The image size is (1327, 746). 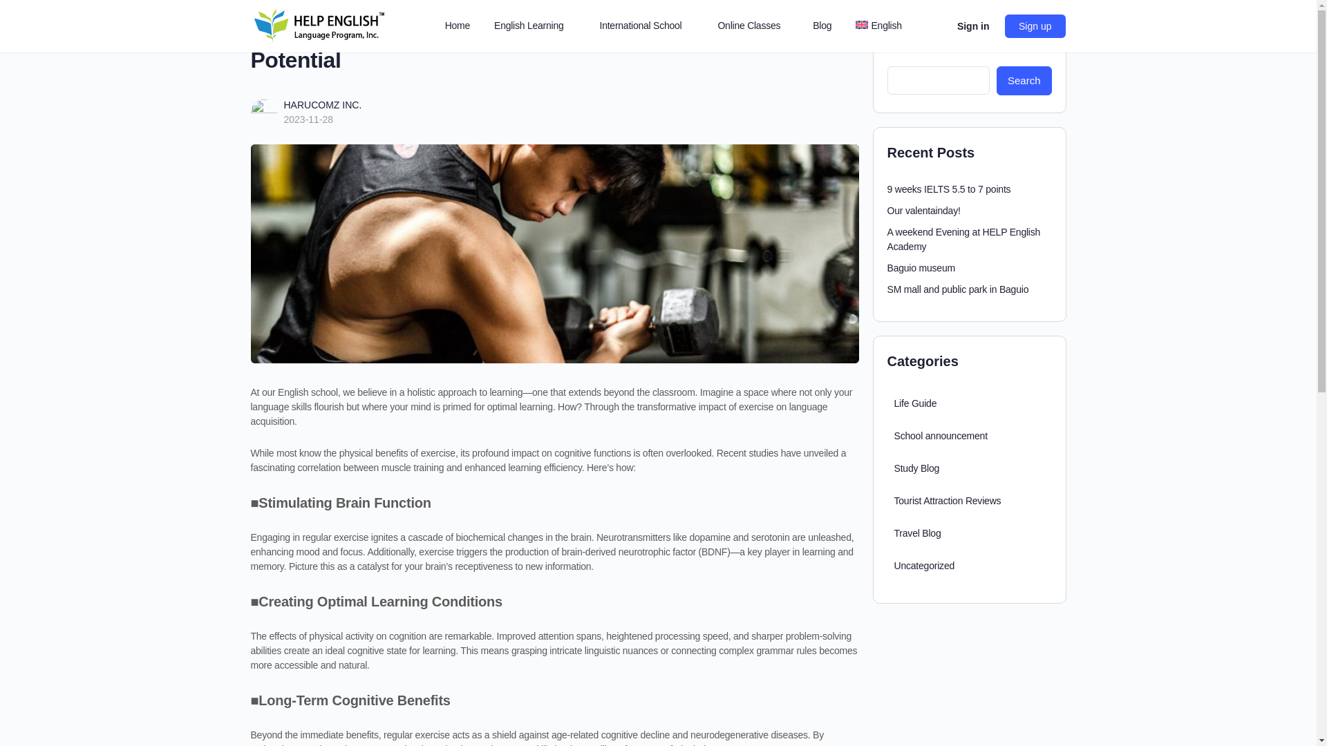 What do you see at coordinates (973, 26) in the screenshot?
I see `Sign in` at bounding box center [973, 26].